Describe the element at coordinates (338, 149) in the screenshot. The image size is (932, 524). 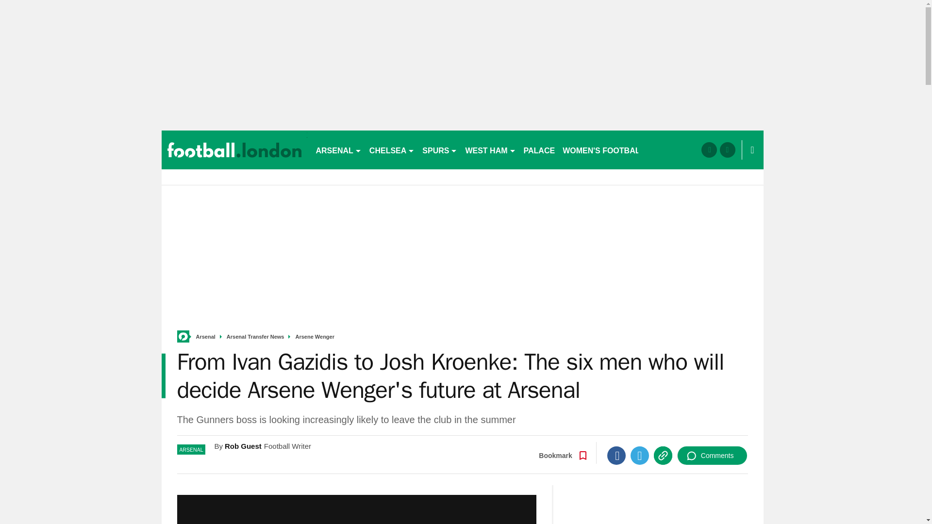
I see `ARSENAL` at that location.